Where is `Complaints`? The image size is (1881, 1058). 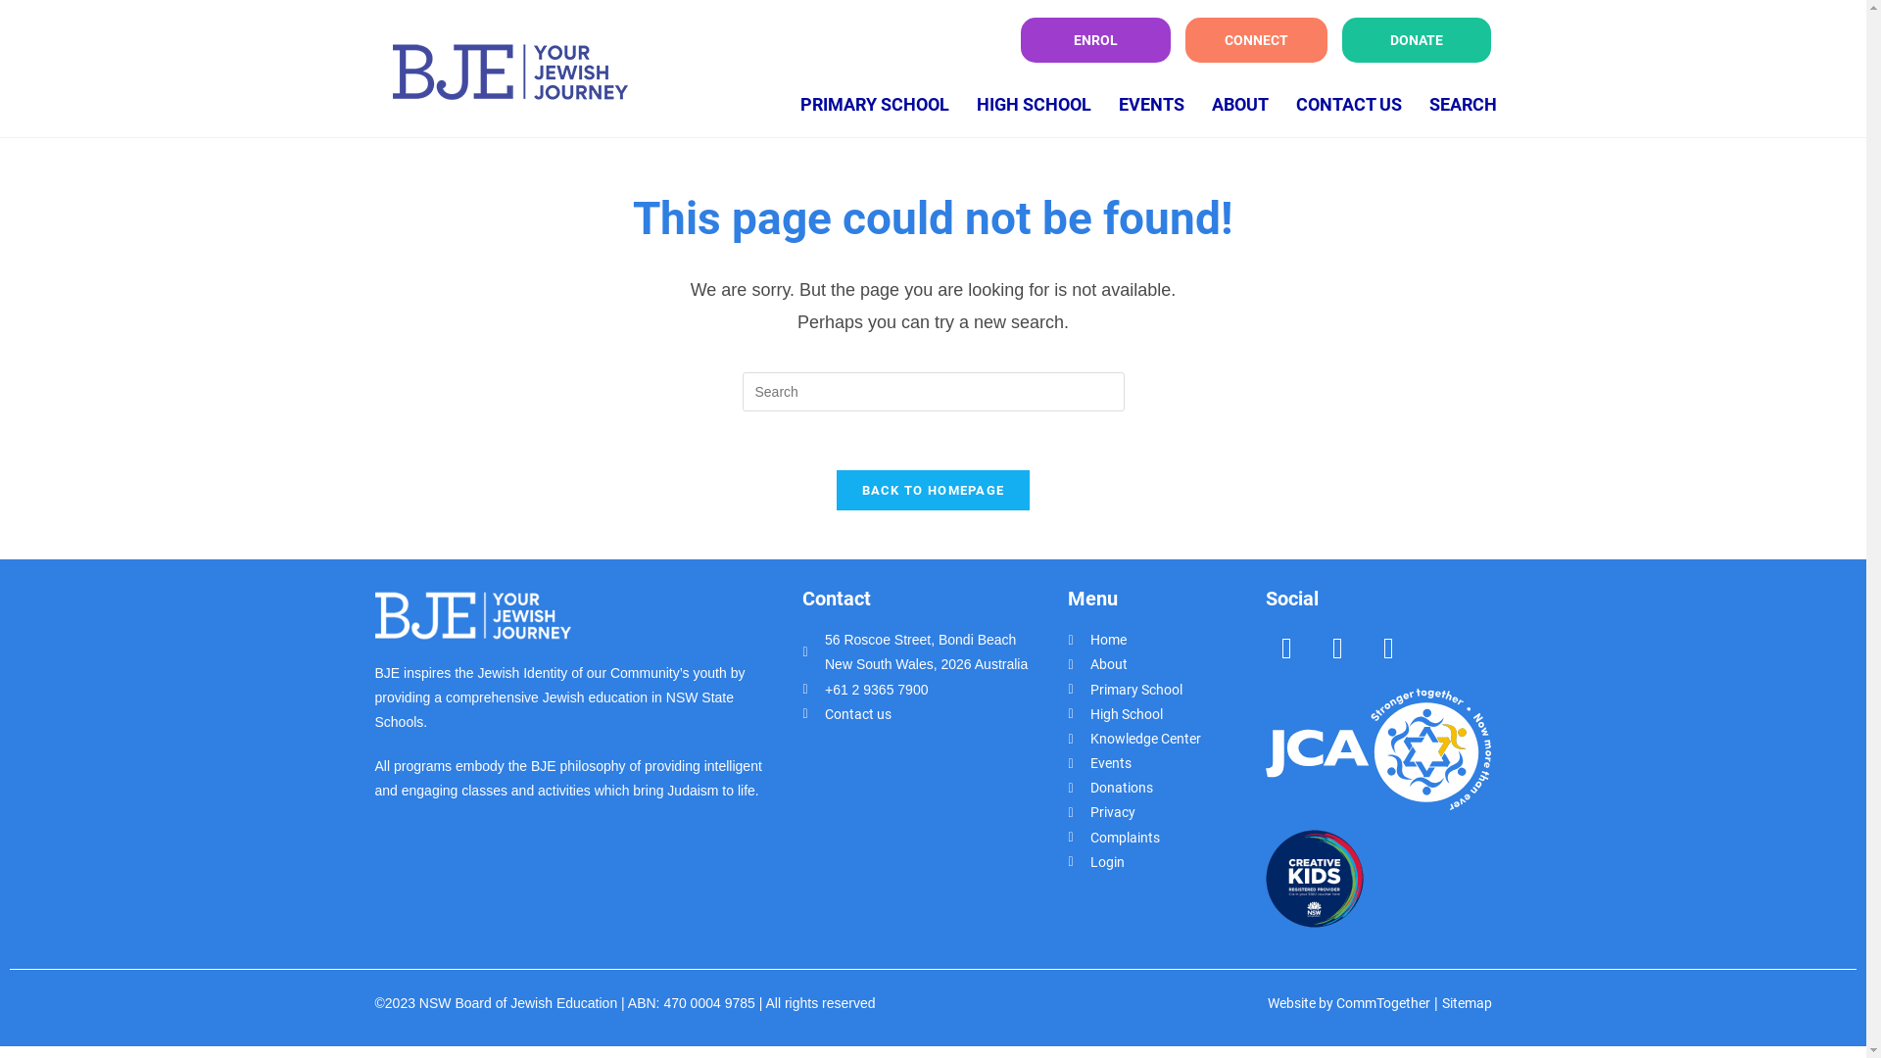 Complaints is located at coordinates (1167, 839).